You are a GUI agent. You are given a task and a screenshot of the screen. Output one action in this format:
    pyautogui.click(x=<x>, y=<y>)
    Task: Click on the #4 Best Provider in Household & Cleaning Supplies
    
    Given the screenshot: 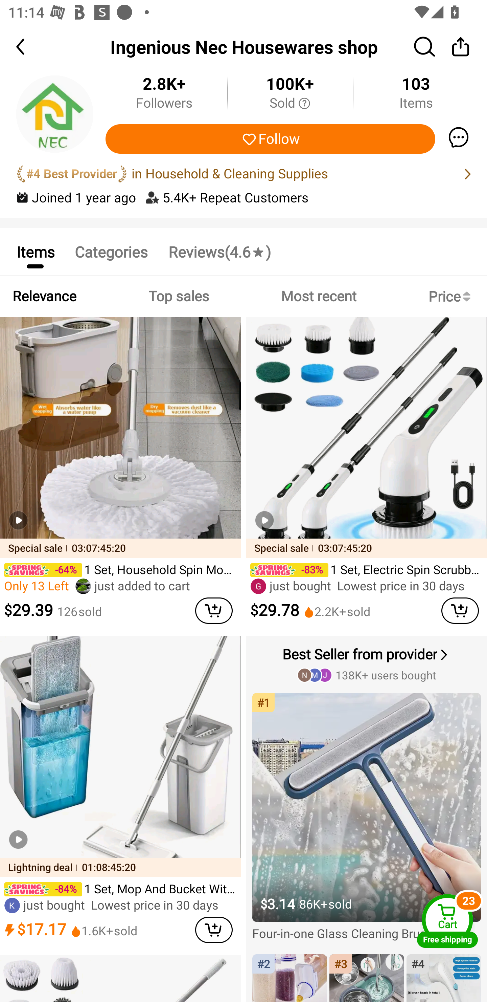 What is the action you would take?
    pyautogui.click(x=243, y=174)
    